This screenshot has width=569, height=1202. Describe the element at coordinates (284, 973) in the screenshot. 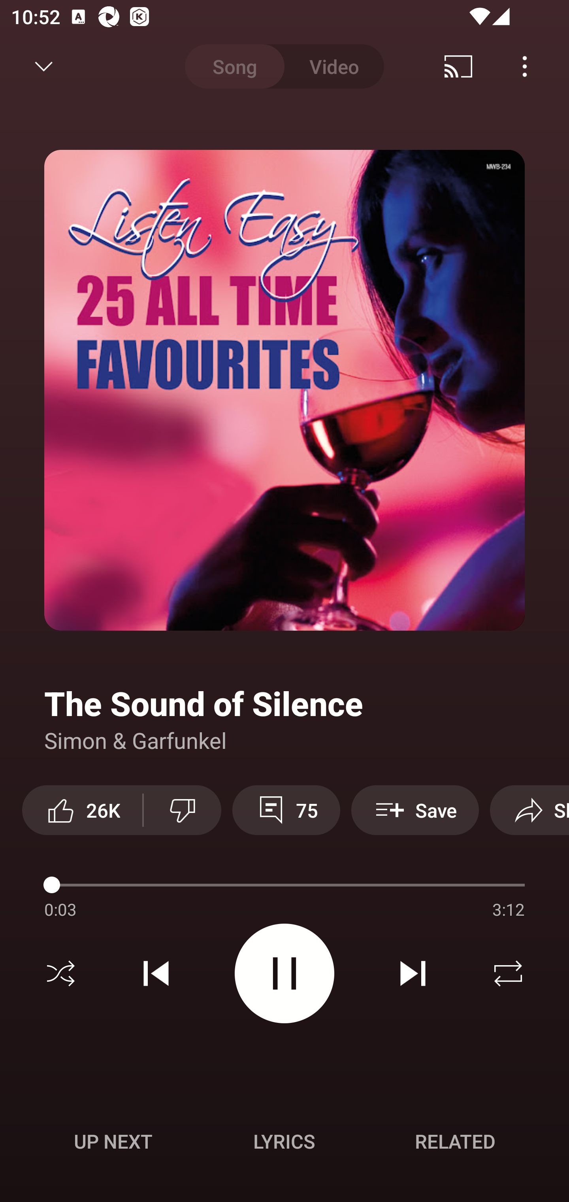

I see `Pause video` at that location.